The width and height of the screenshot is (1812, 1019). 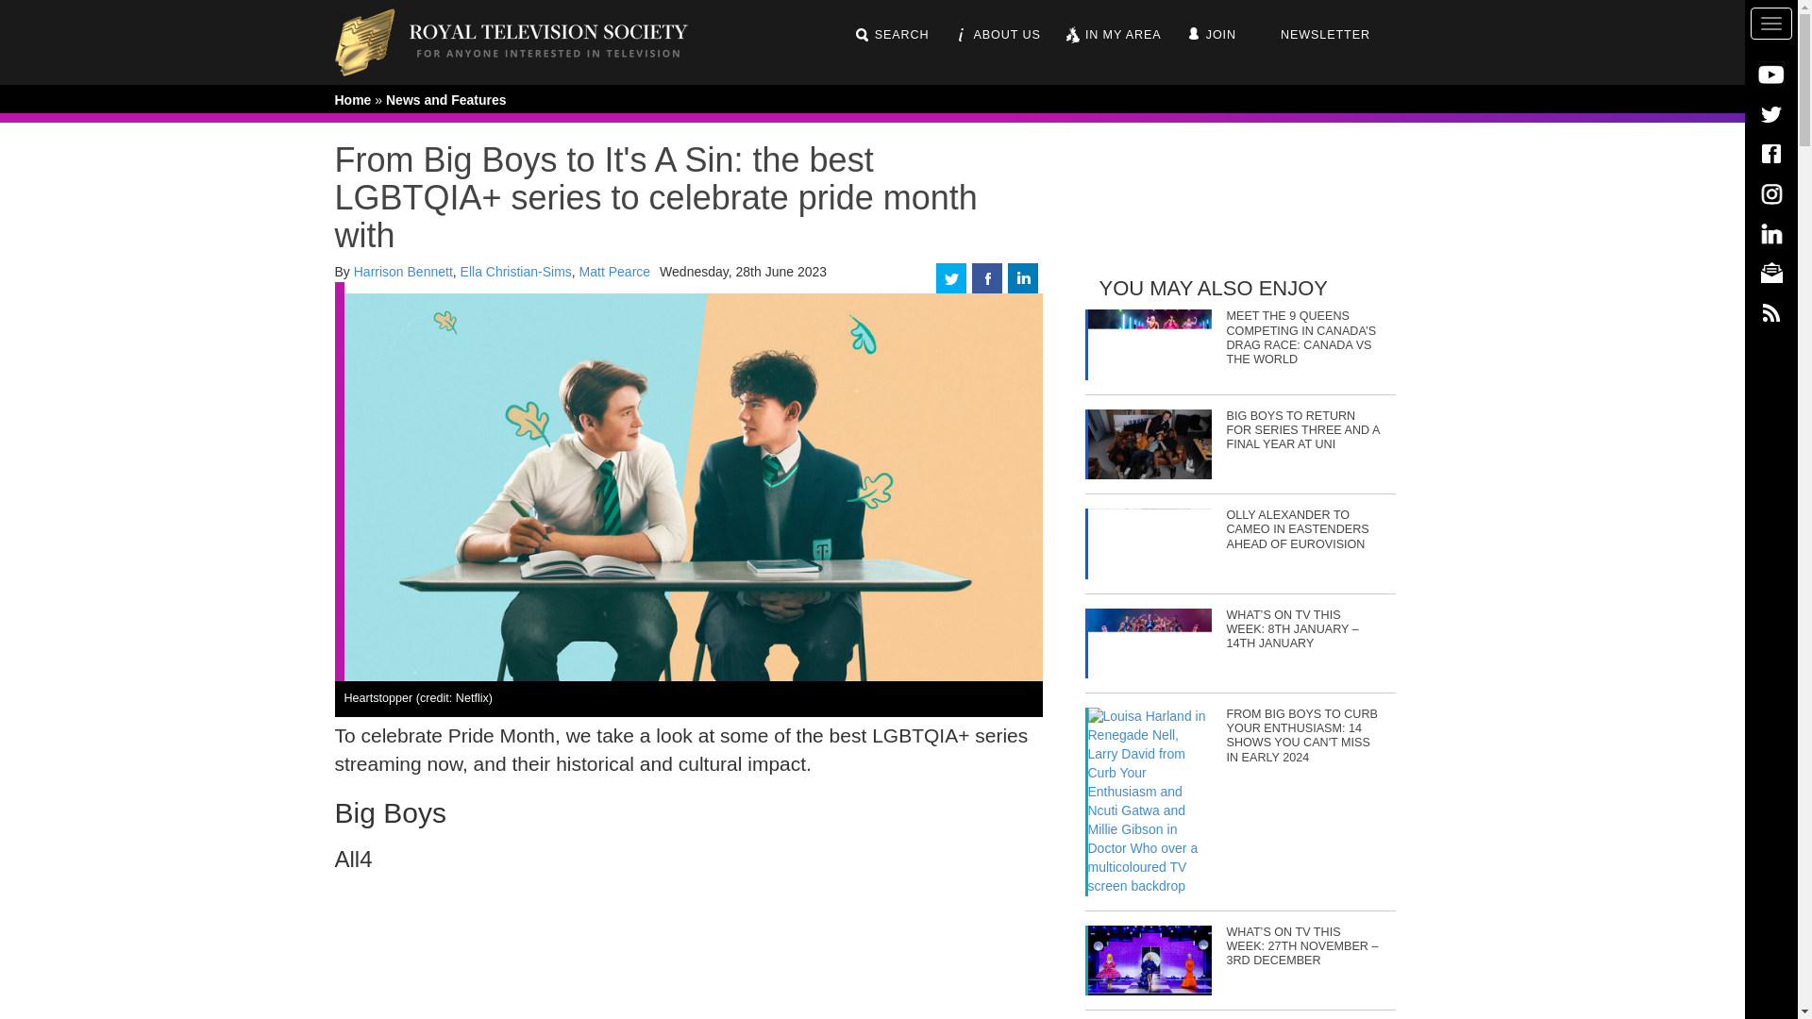 I want to click on Facebook, so click(x=1770, y=153).